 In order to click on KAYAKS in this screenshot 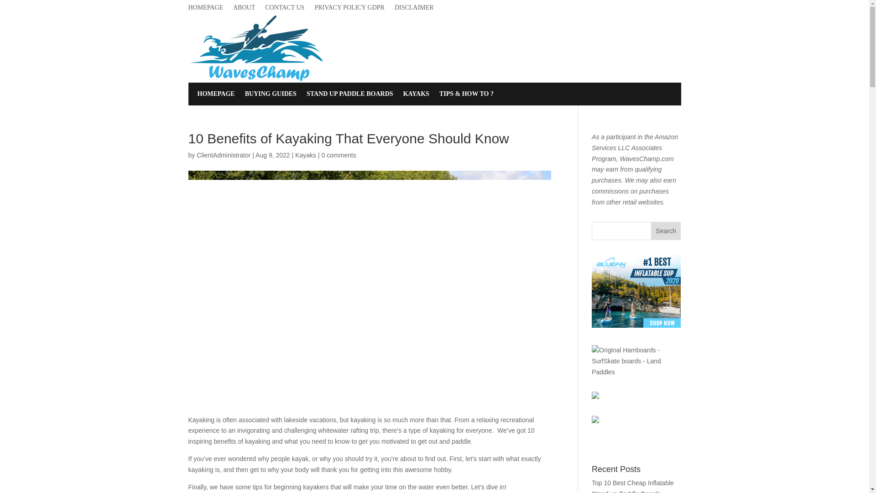, I will do `click(416, 96)`.